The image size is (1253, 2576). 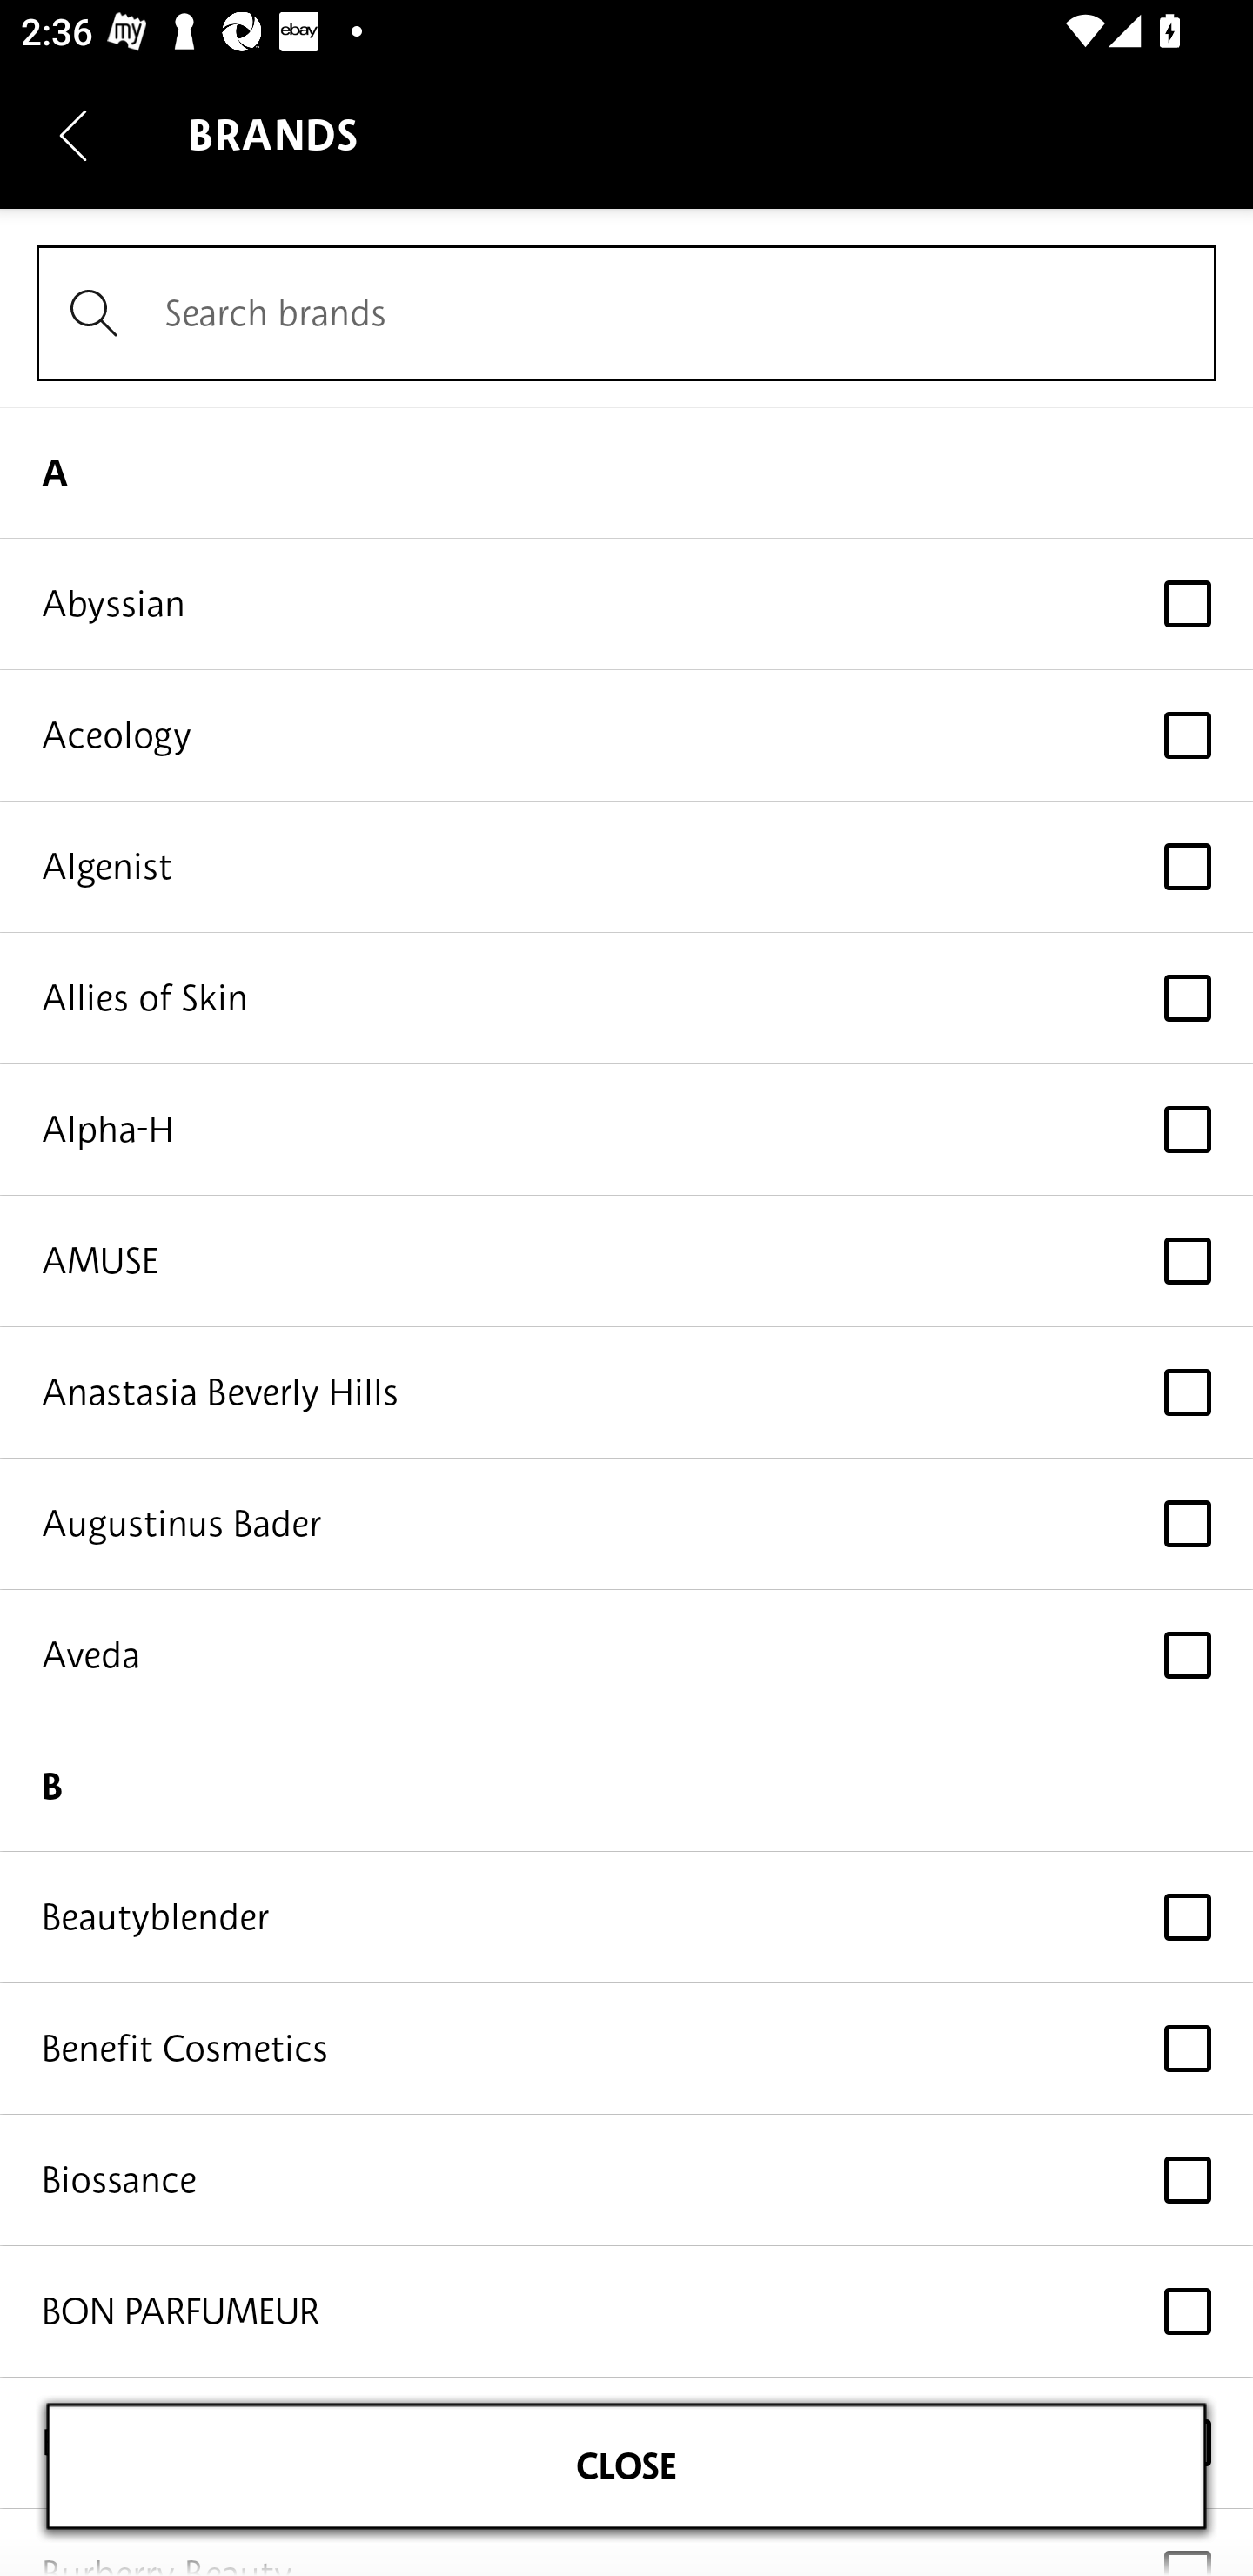 I want to click on AMUSE, so click(x=626, y=1260).